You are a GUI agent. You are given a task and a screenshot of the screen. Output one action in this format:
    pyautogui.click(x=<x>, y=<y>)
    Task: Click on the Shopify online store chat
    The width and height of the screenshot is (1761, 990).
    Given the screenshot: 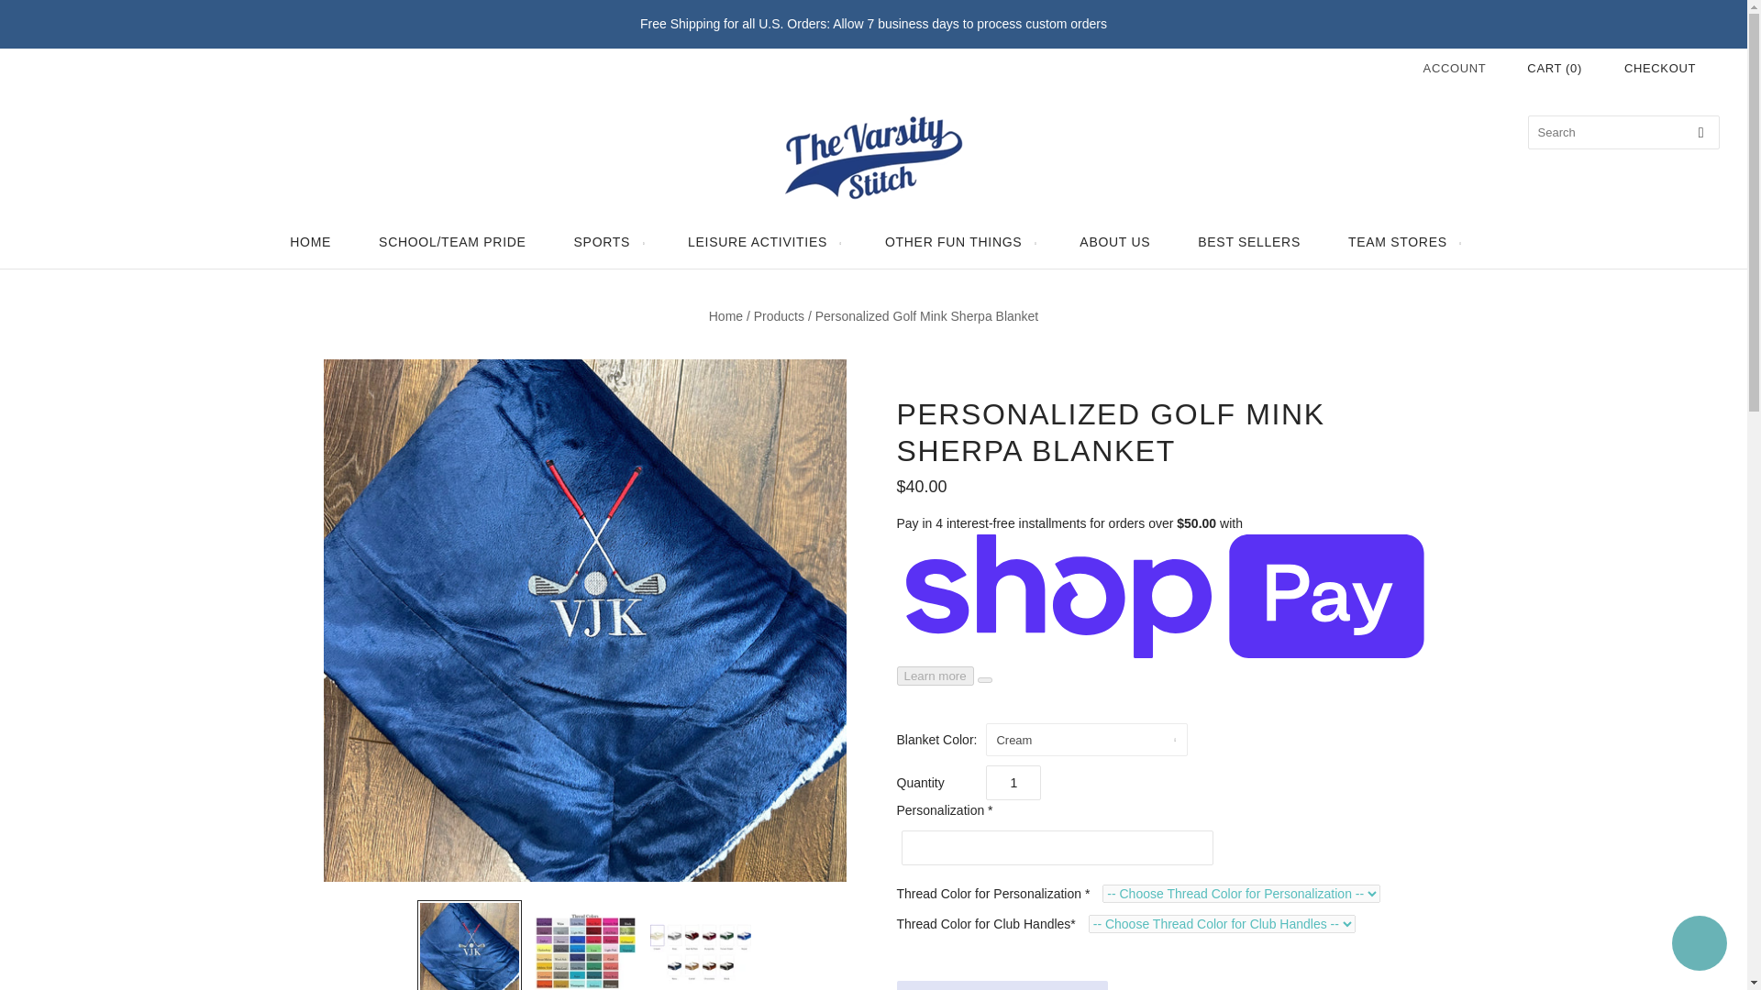 What is the action you would take?
    pyautogui.click(x=1699, y=945)
    